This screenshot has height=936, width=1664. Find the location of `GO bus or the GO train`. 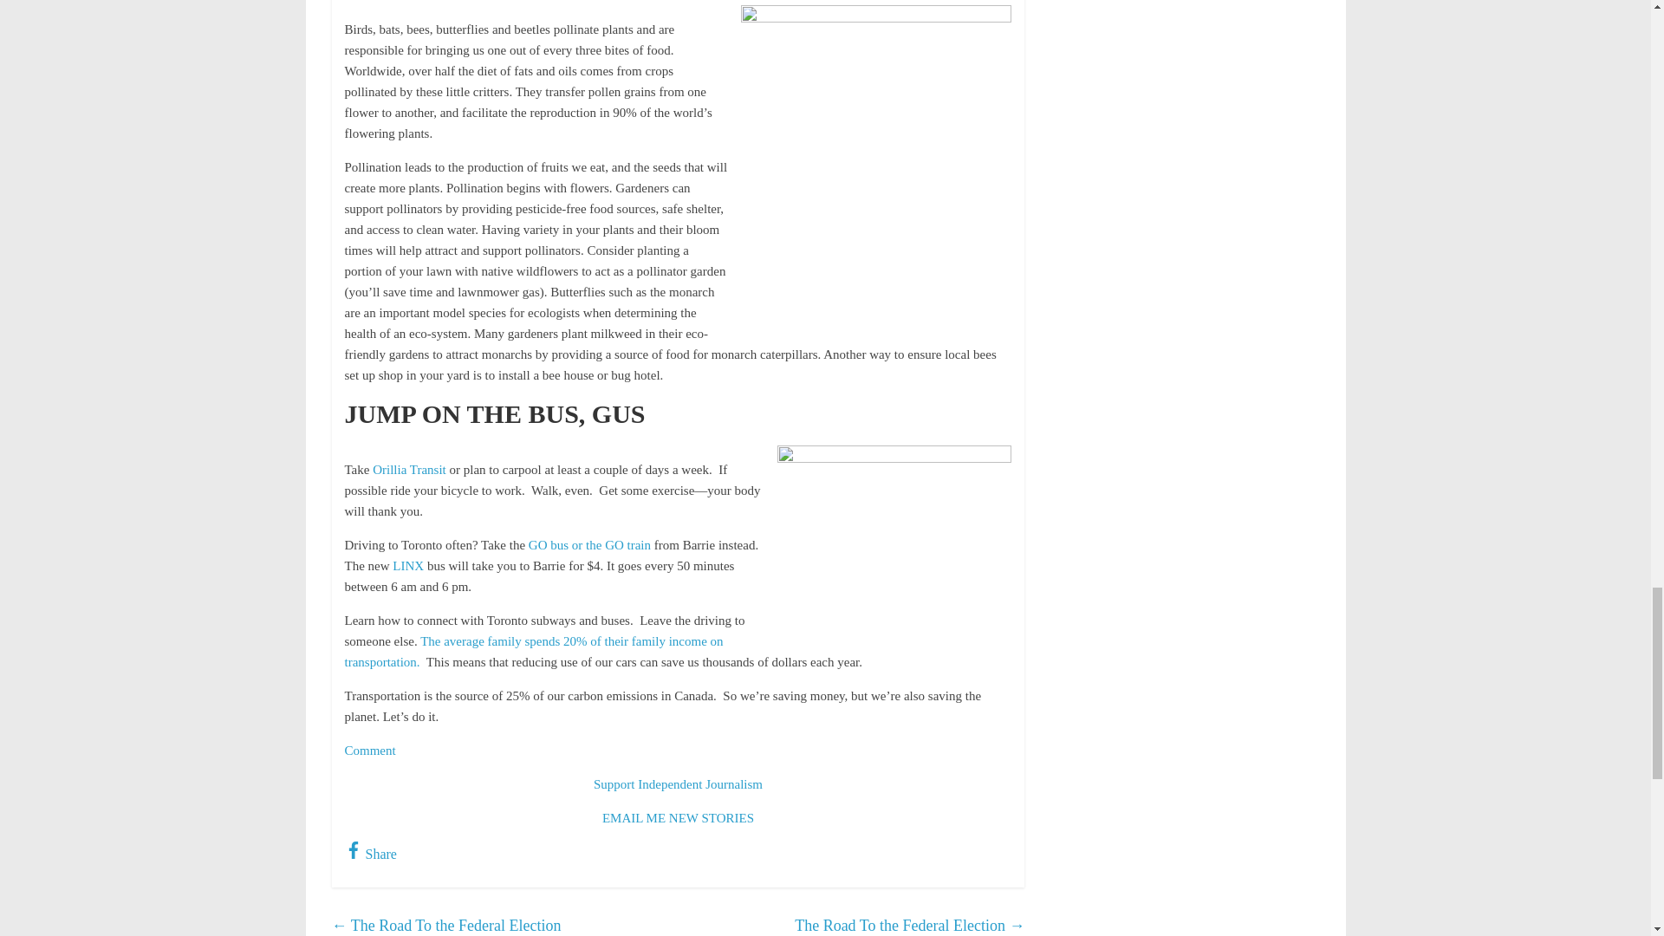

GO bus or the GO train is located at coordinates (589, 545).